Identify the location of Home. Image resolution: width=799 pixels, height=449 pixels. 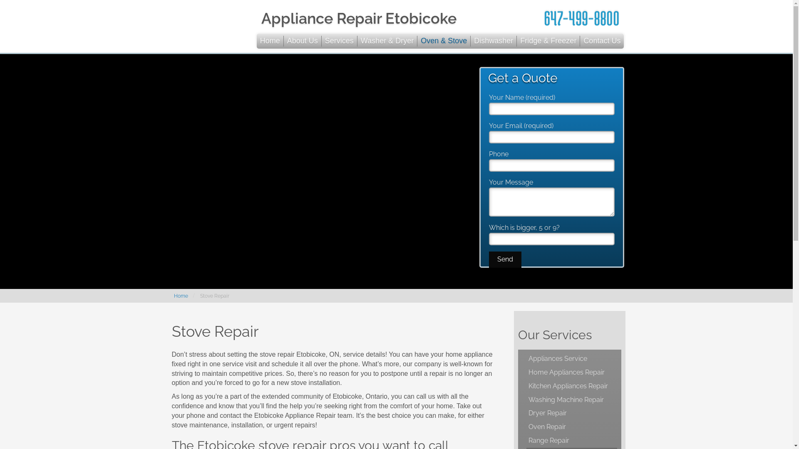
(270, 41).